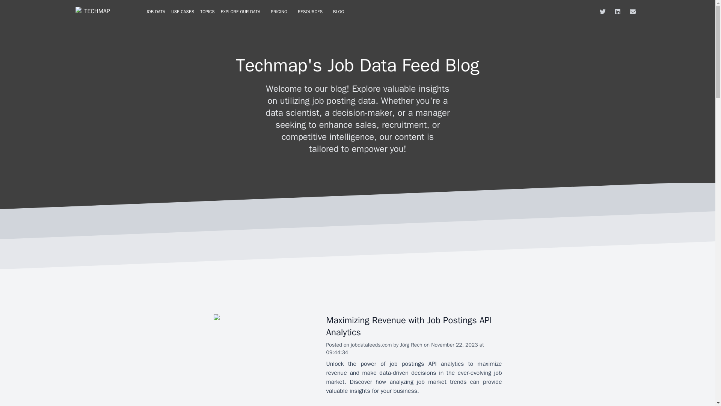  What do you see at coordinates (155, 12) in the screenshot?
I see `JOB DATA` at bounding box center [155, 12].